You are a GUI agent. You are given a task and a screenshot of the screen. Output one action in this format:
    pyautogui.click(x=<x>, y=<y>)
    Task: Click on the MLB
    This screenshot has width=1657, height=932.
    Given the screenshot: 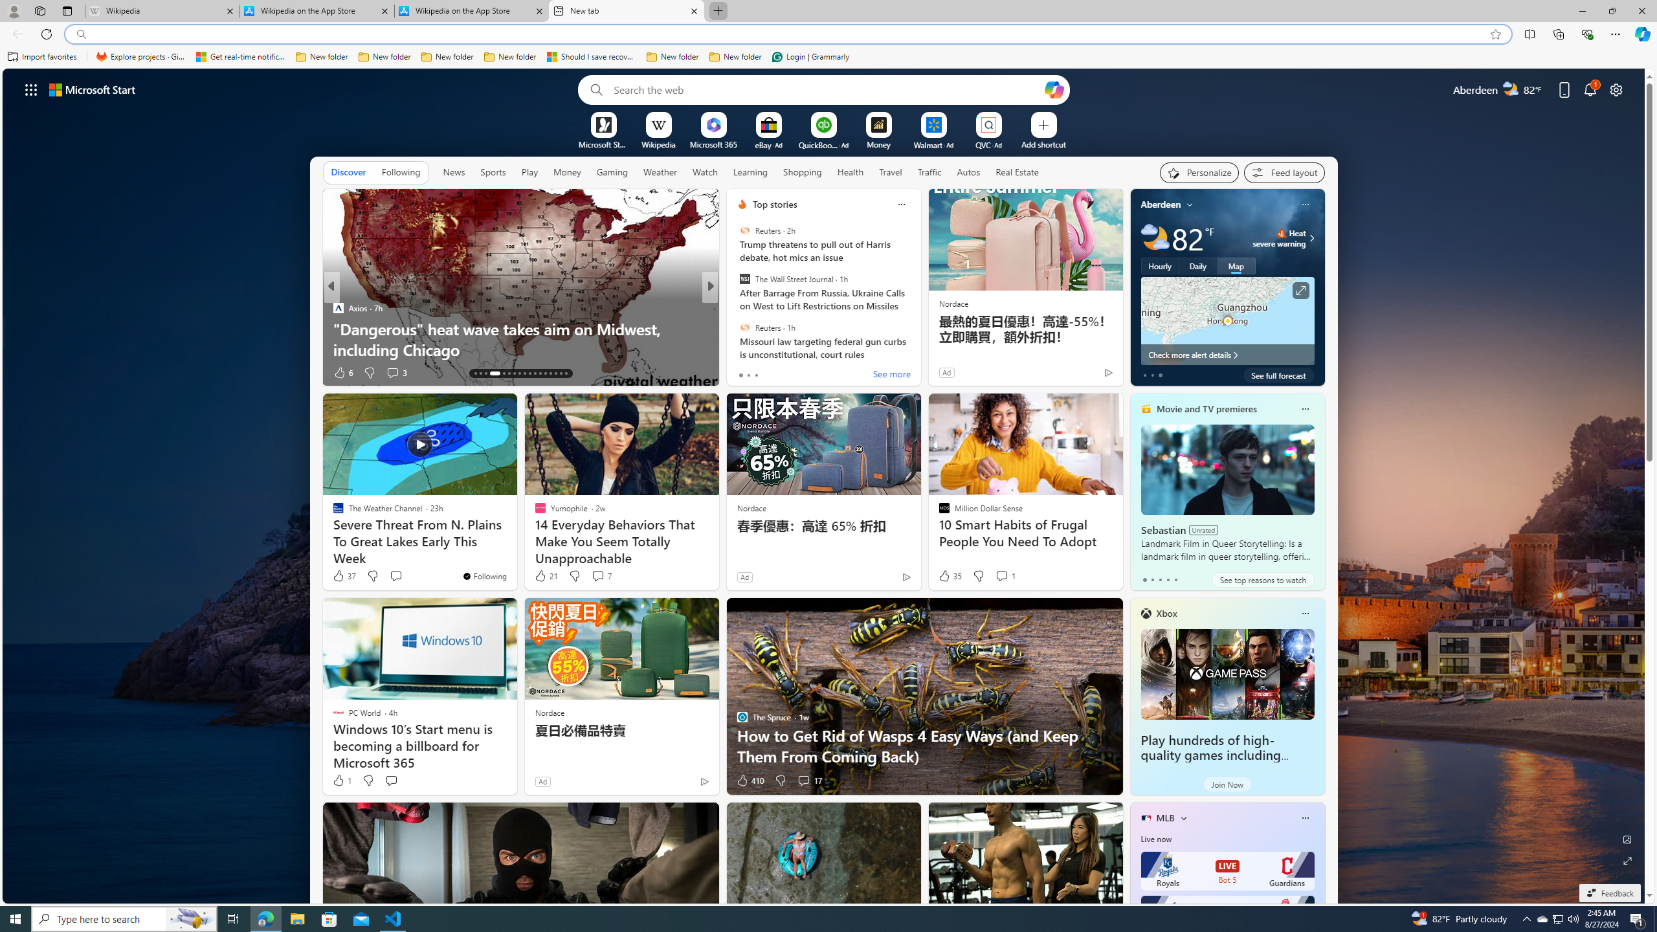 What is the action you would take?
    pyautogui.click(x=1165, y=818)
    